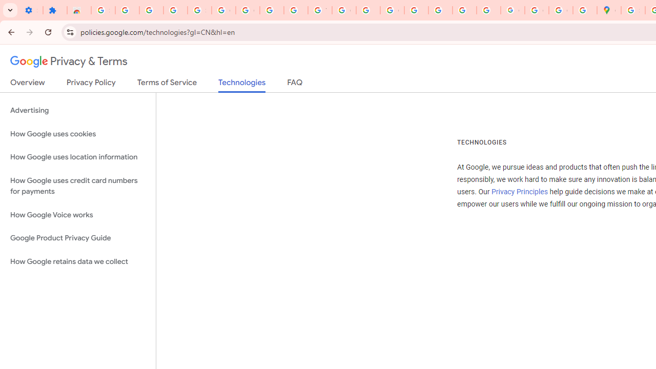 The width and height of the screenshot is (656, 369). I want to click on Privacy Principles, so click(519, 192).